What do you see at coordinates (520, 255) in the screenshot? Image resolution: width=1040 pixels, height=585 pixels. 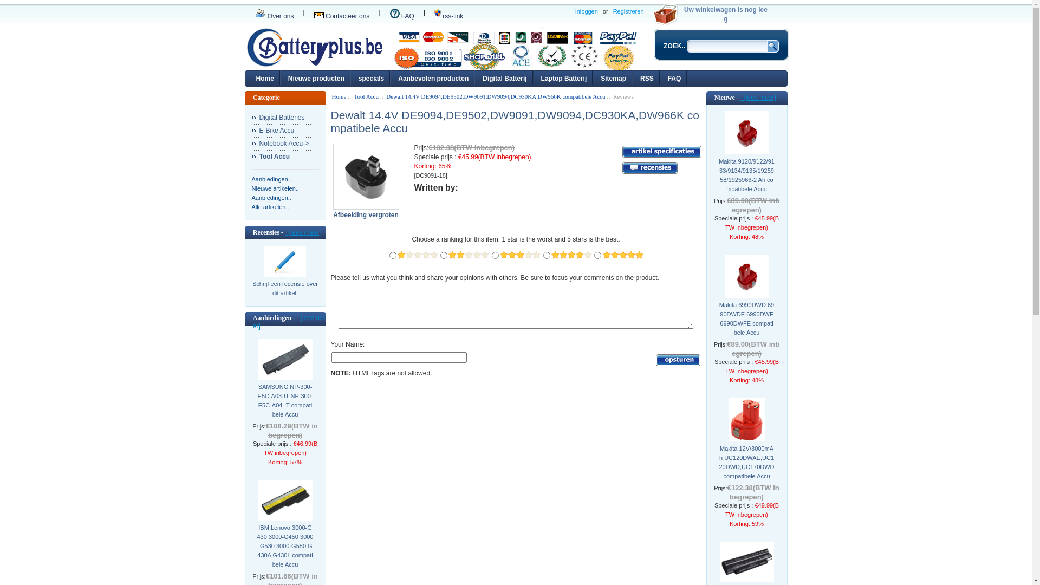 I see ` Drie sterren ` at bounding box center [520, 255].